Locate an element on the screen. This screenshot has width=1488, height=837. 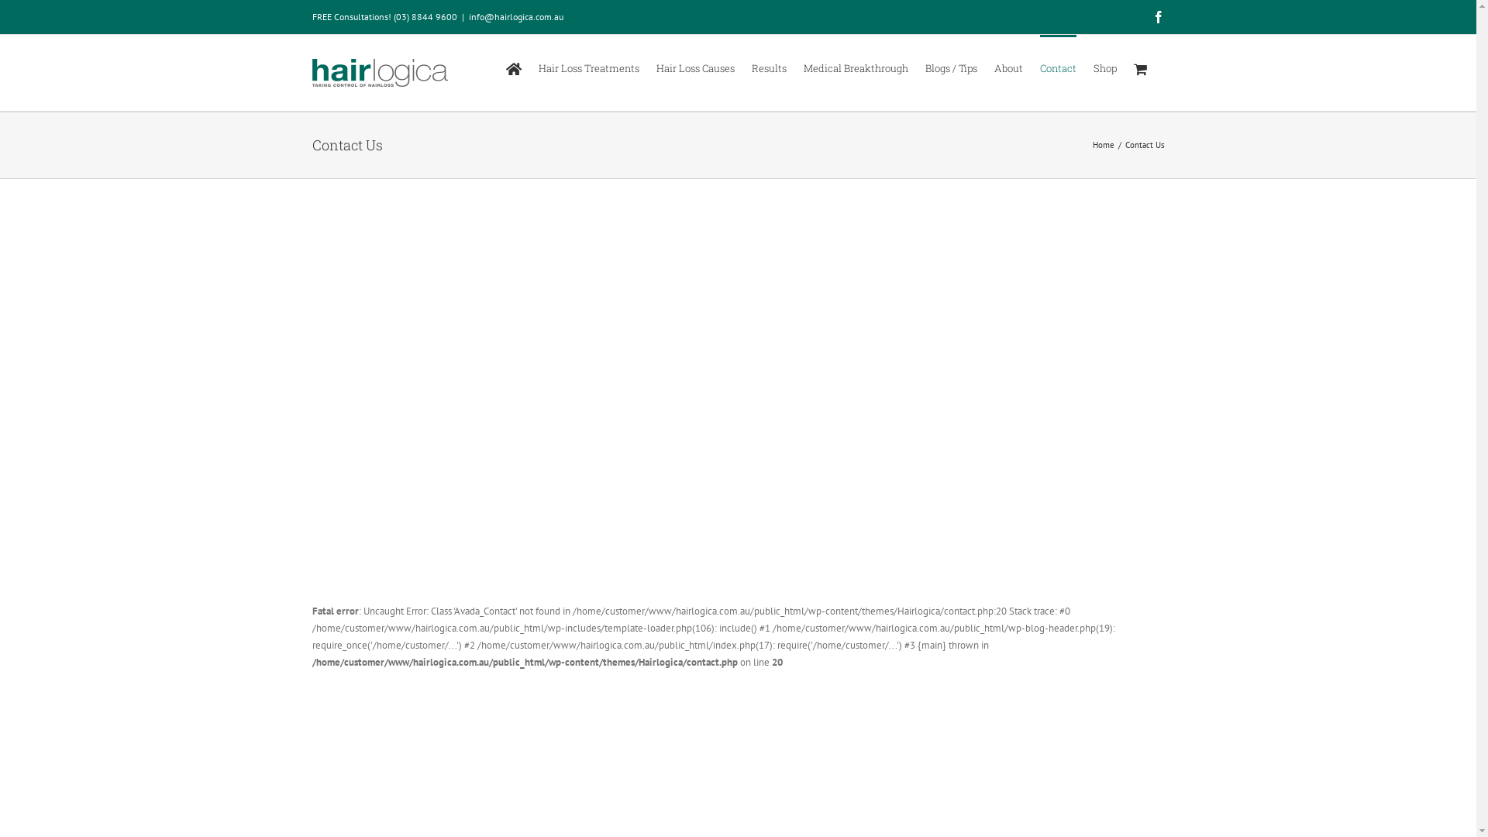
Facebook is located at coordinates (1158, 17).